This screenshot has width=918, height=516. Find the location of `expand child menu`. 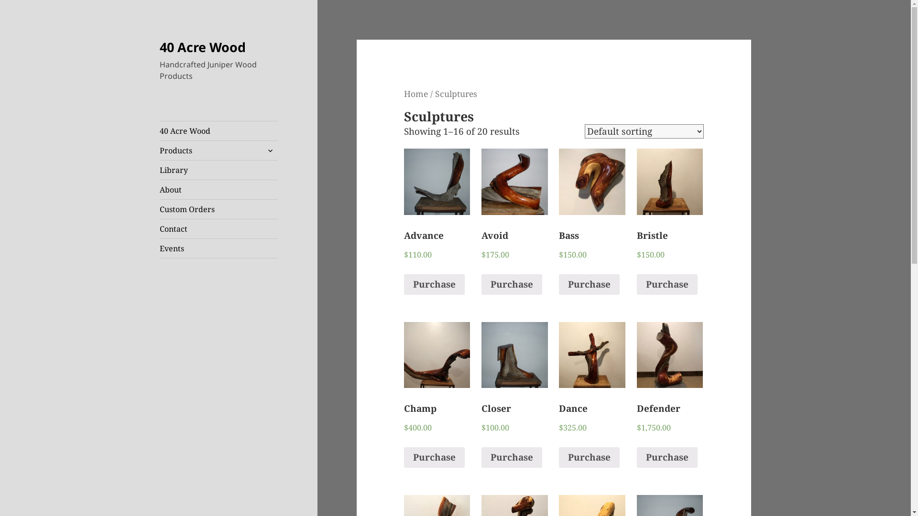

expand child menu is located at coordinates (270, 150).